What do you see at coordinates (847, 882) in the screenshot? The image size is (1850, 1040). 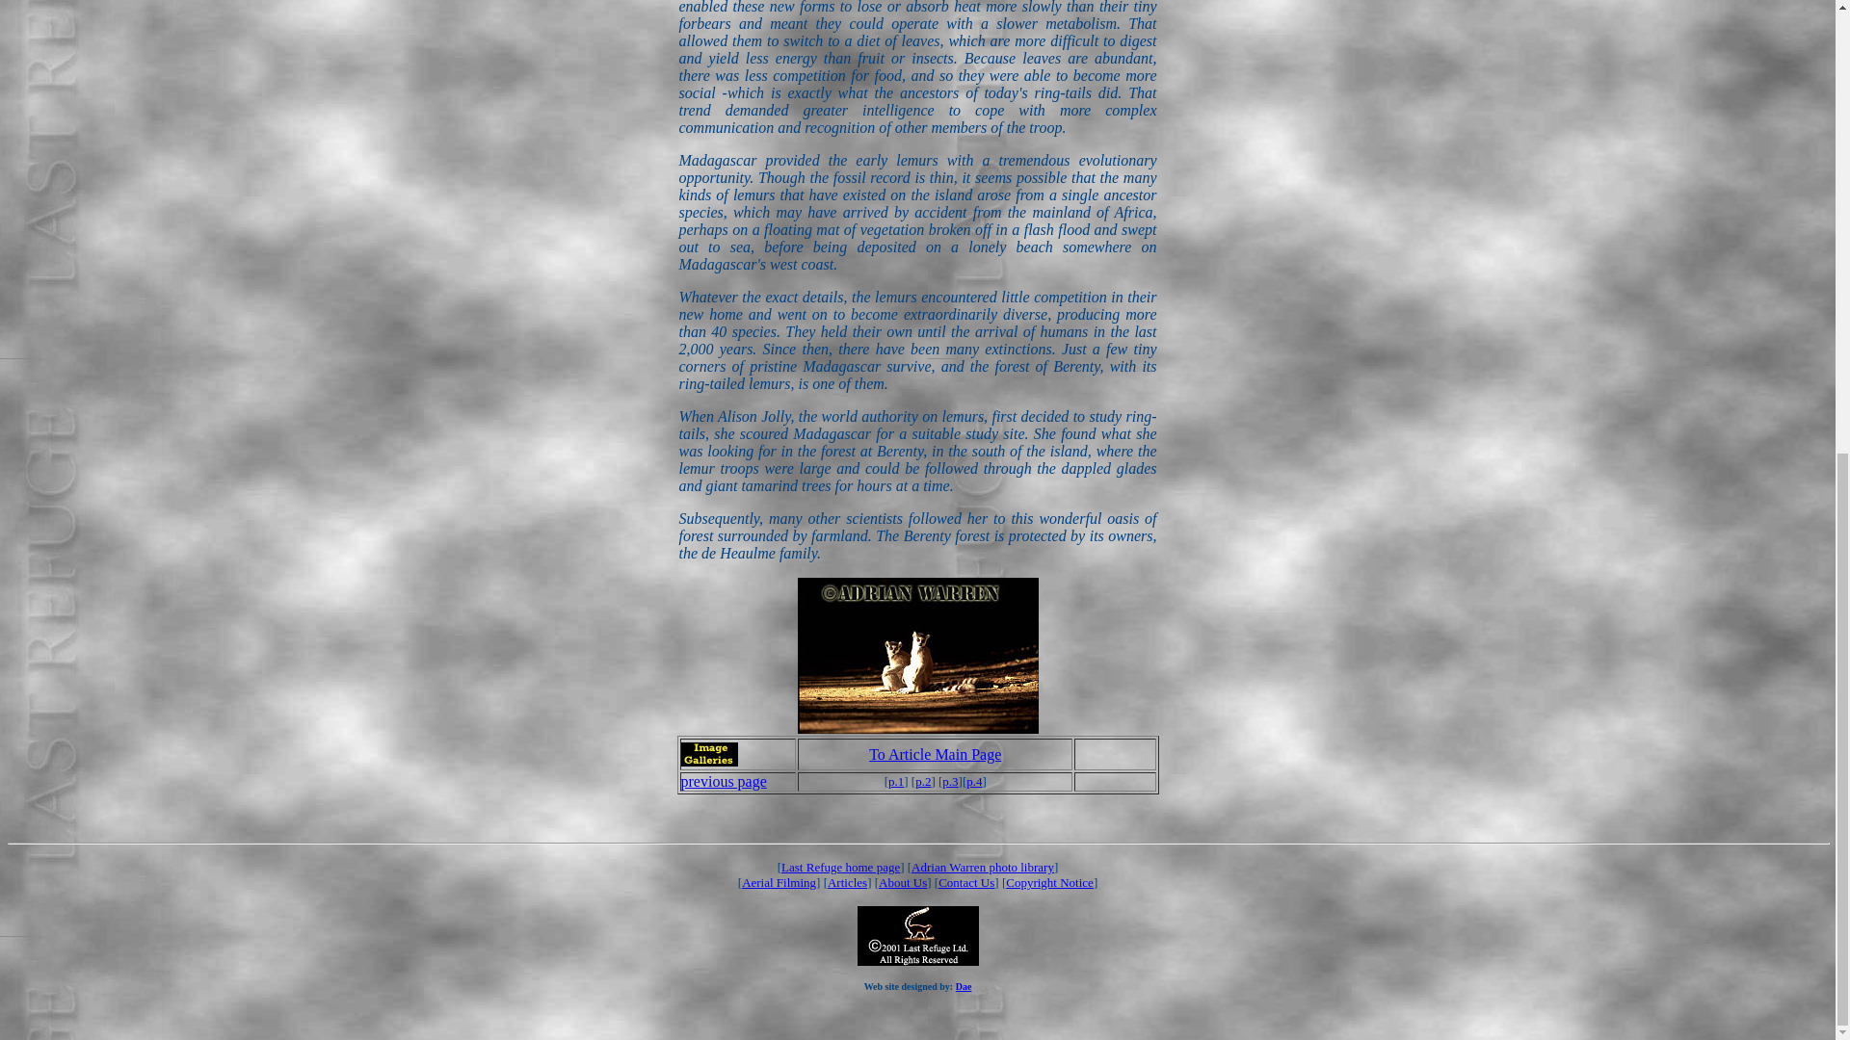 I see `Articles` at bounding box center [847, 882].